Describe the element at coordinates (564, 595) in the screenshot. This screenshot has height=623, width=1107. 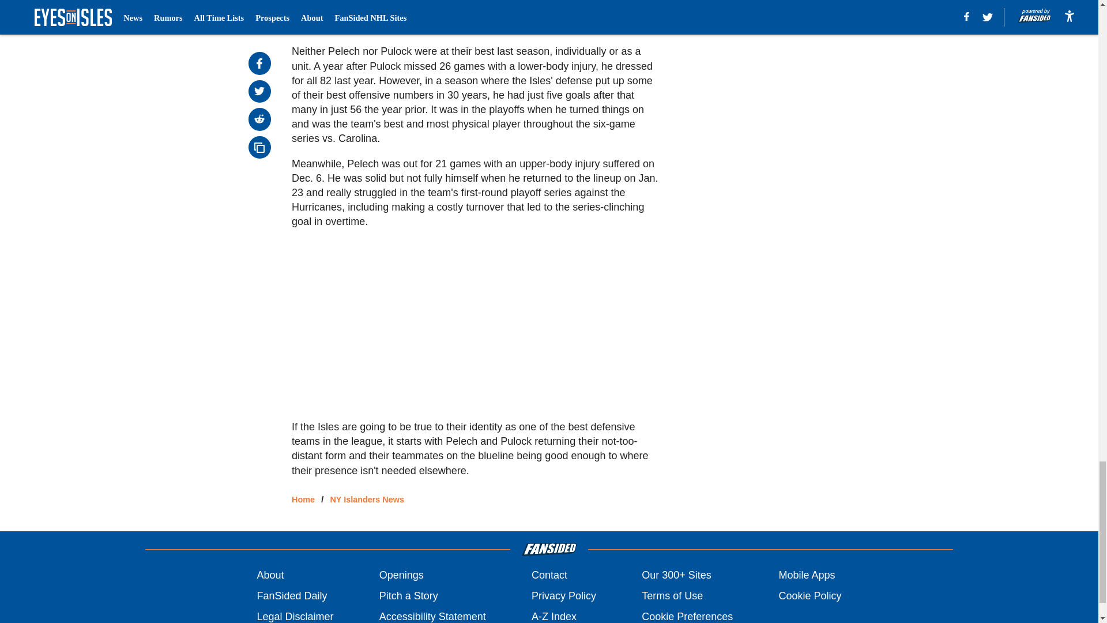
I see `Privacy Policy` at that location.